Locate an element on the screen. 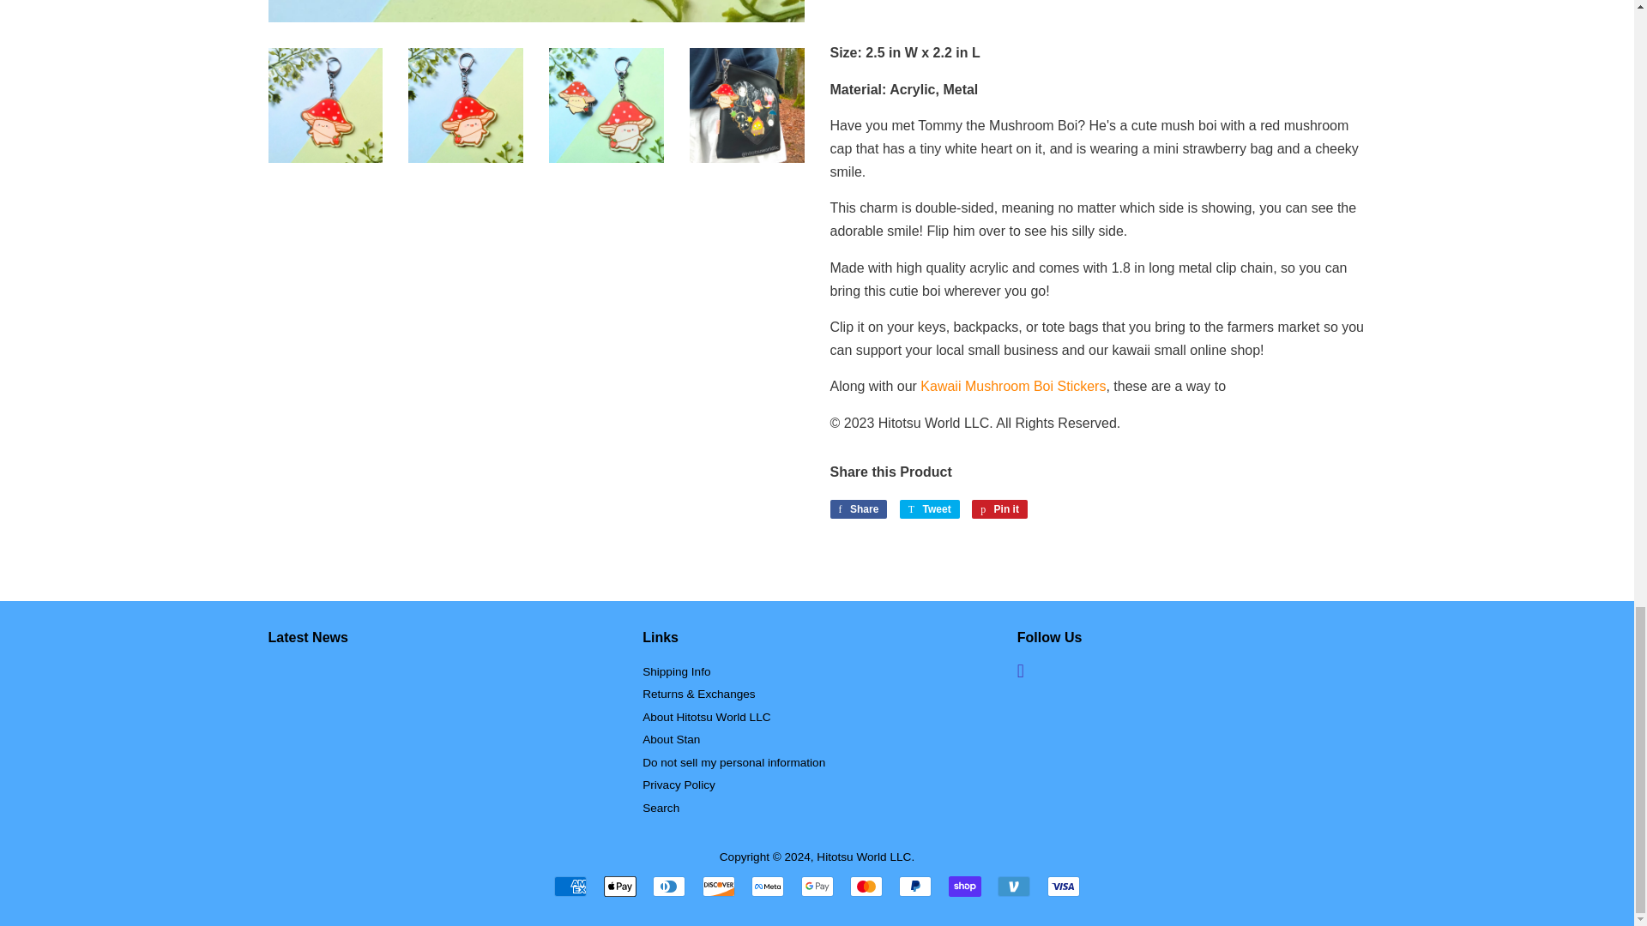 Image resolution: width=1647 pixels, height=926 pixels. American Express is located at coordinates (570, 887).